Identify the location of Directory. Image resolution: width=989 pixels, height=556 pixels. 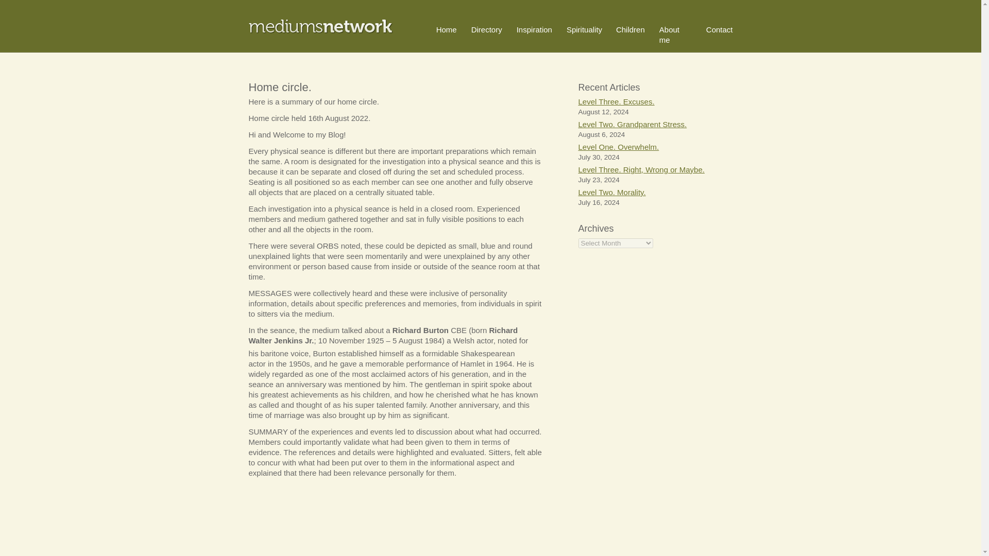
(487, 29).